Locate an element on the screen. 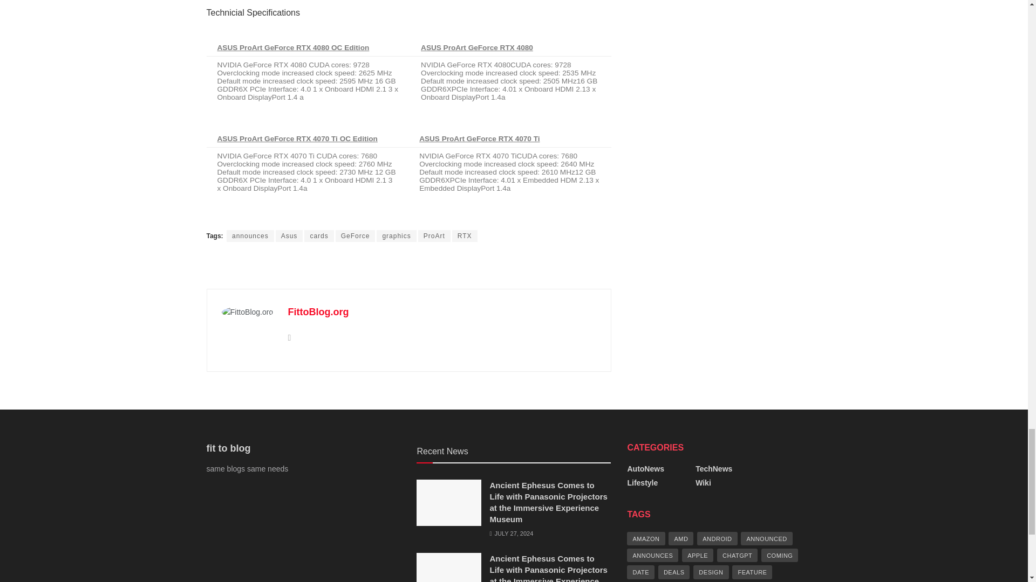 This screenshot has height=582, width=1036. FittoBlog.org is located at coordinates (318, 311).